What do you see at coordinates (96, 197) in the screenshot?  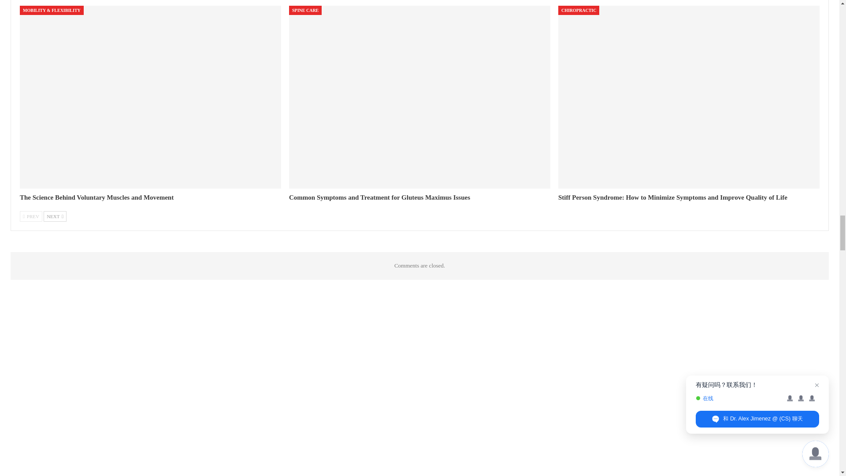 I see `The Science Behind Voluntary Muscles and Movement` at bounding box center [96, 197].